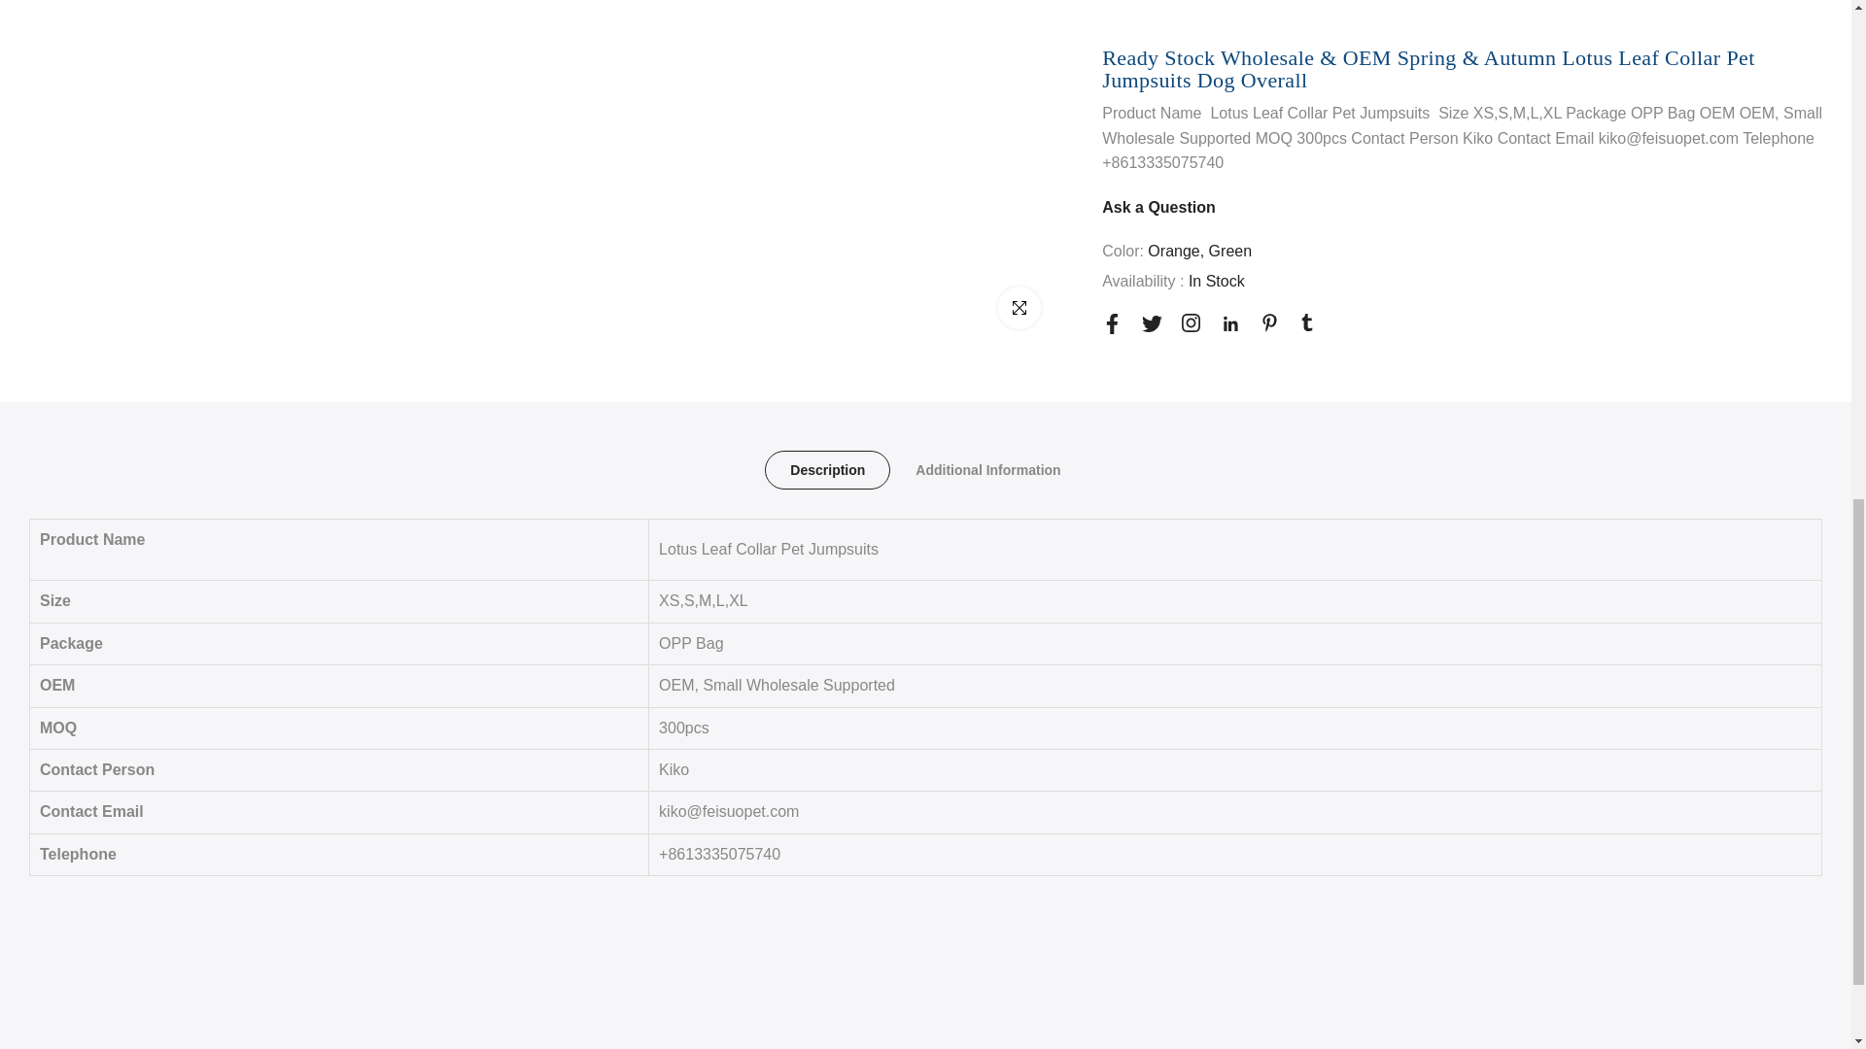 The width and height of the screenshot is (1866, 1049). Describe the element at coordinates (987, 470) in the screenshot. I see `Additional Information` at that location.